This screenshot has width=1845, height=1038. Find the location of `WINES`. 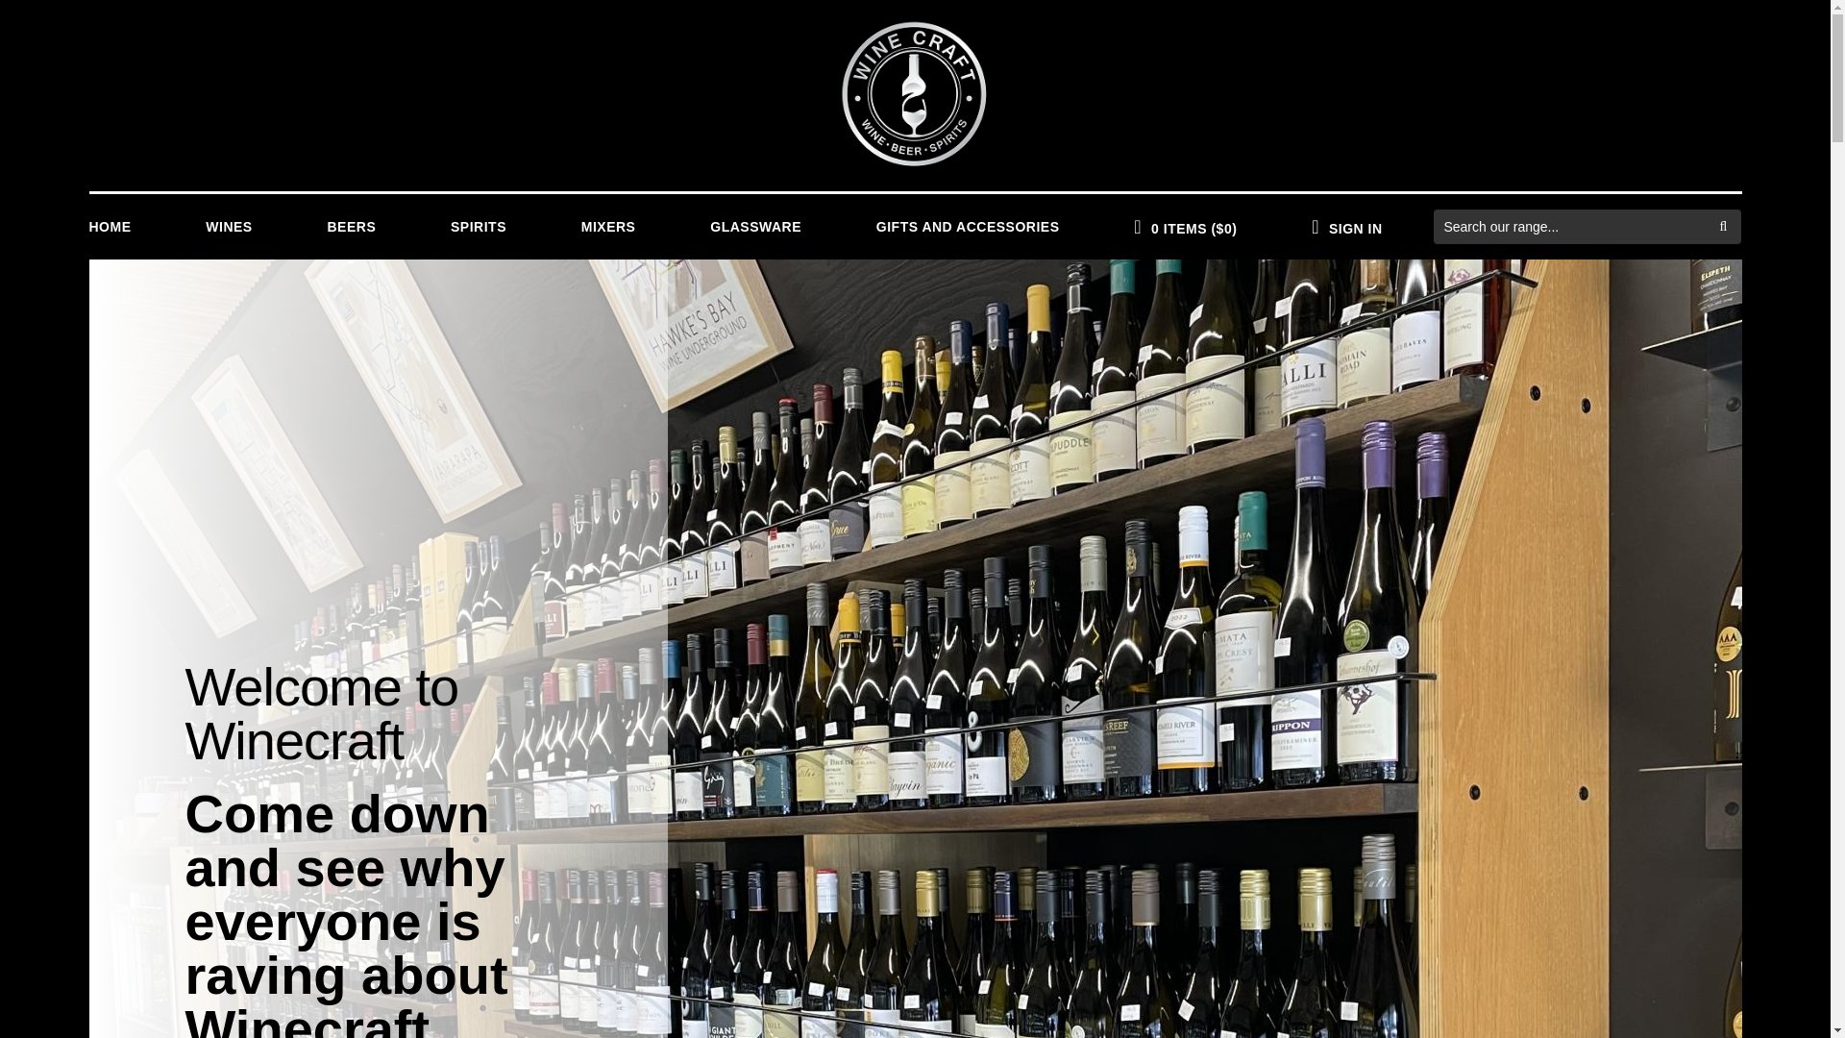

WINES is located at coordinates (229, 227).